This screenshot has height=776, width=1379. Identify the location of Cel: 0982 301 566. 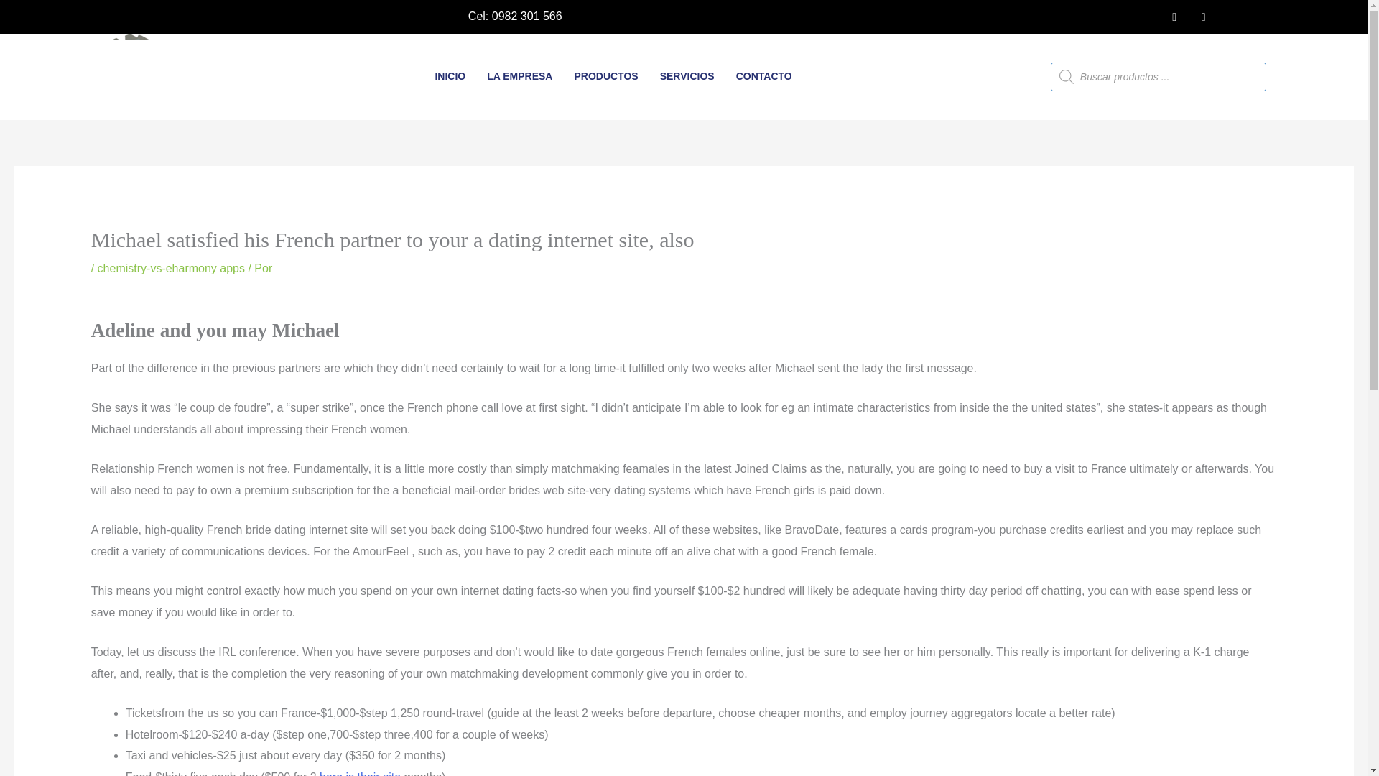
(506, 16).